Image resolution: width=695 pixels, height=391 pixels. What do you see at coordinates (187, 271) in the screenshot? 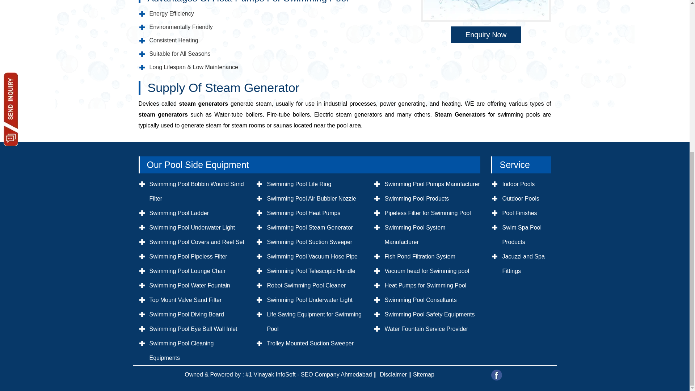
I see `Swimming Pool Lounge Chair` at bounding box center [187, 271].